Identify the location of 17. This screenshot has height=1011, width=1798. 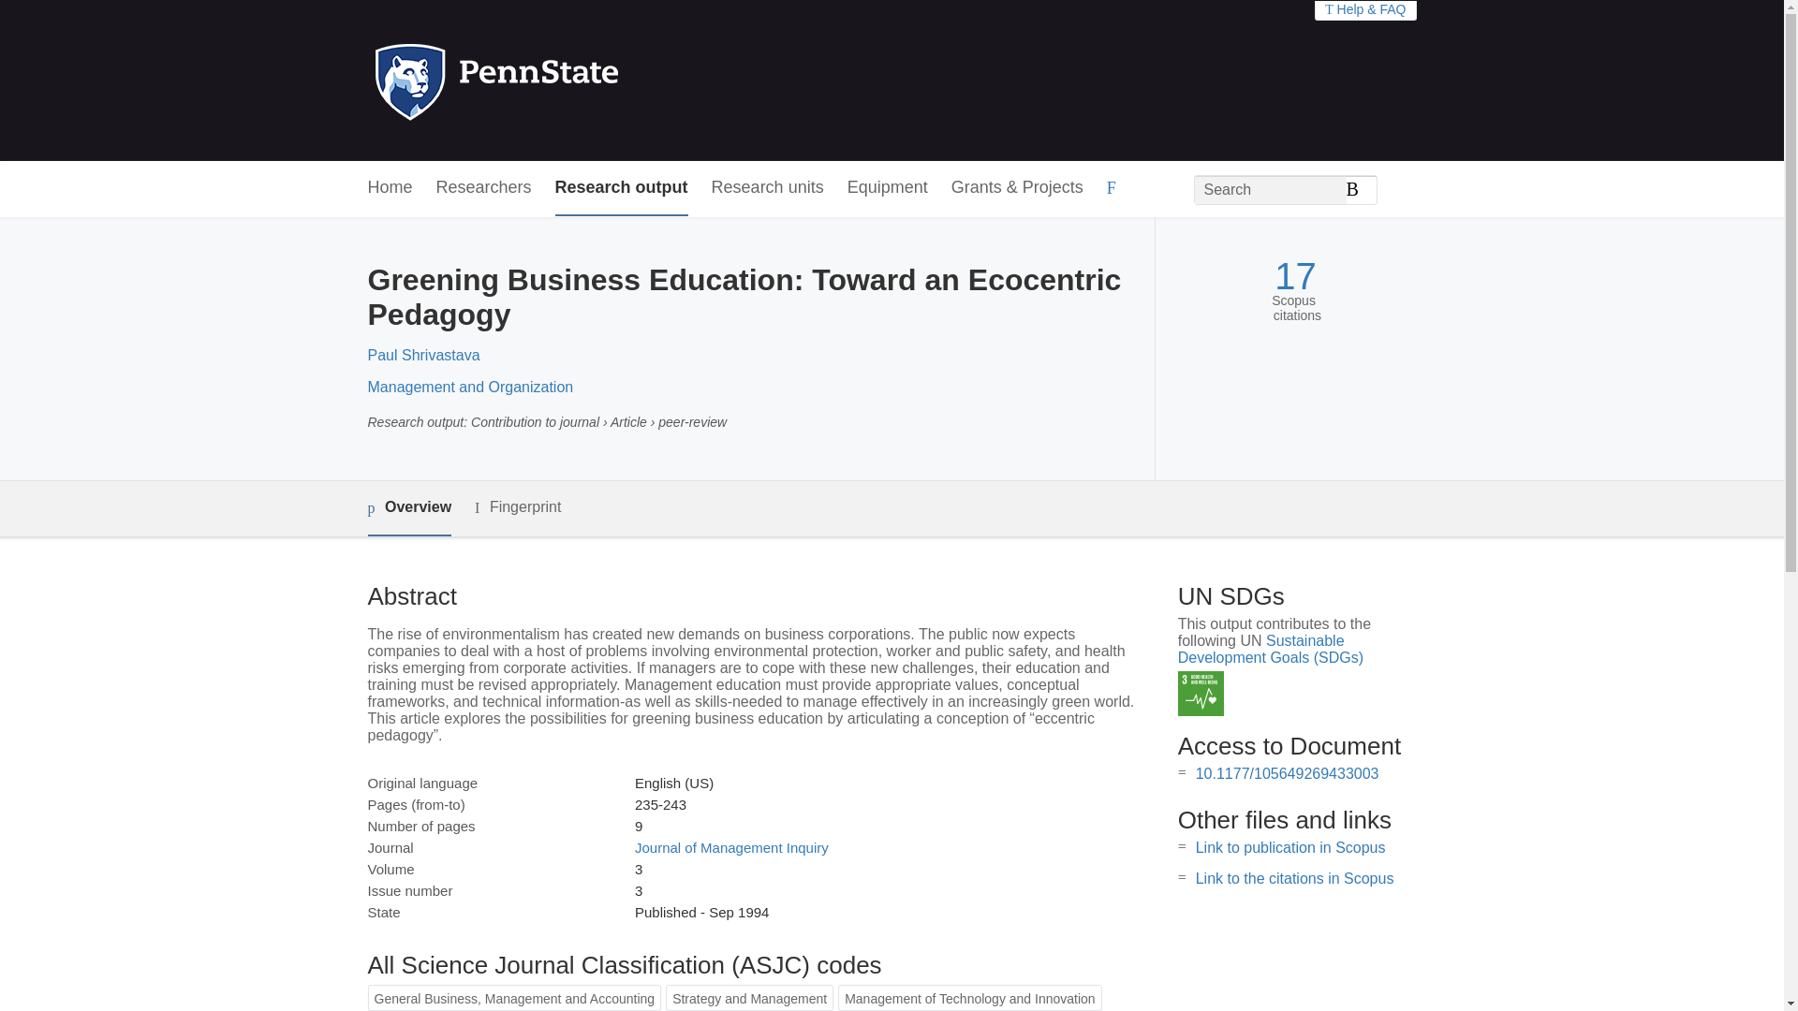
(1295, 276).